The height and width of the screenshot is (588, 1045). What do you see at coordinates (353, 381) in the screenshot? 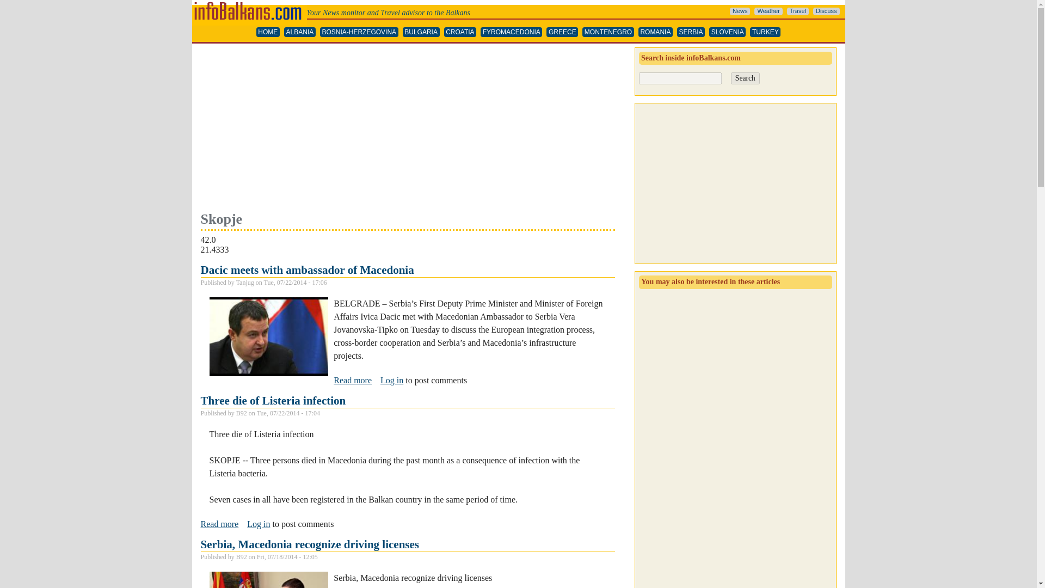
I see `ROMANIA` at bounding box center [353, 381].